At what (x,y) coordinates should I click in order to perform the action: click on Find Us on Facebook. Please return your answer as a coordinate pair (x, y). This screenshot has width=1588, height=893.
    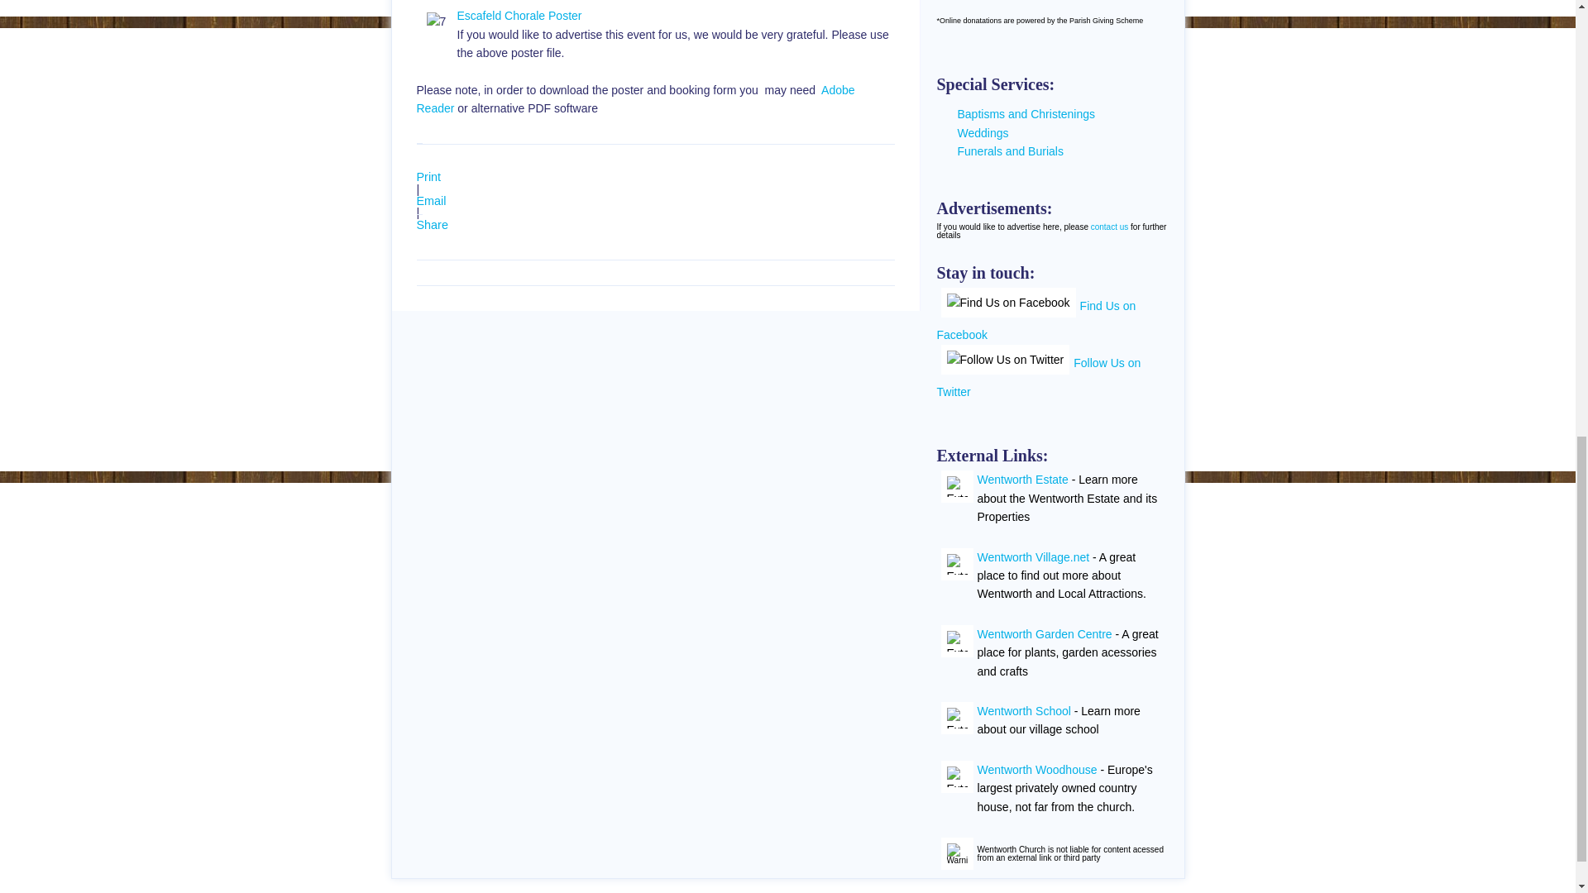
    Looking at the image, I should click on (1036, 320).